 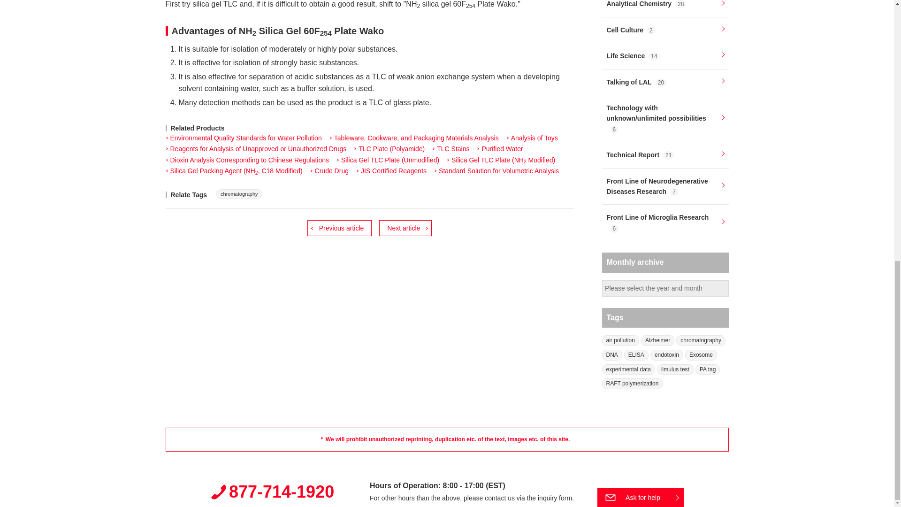 What do you see at coordinates (496, 171) in the screenshot?
I see `Standard Solution for Volumetric Analysis` at bounding box center [496, 171].